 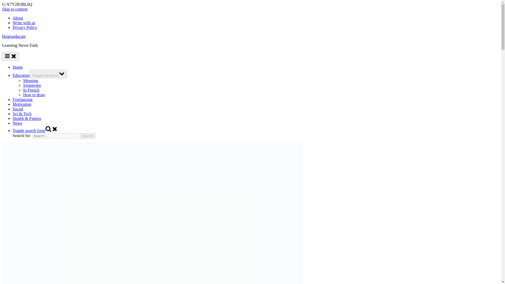 I want to click on Toggle sub-menu, so click(x=48, y=74).